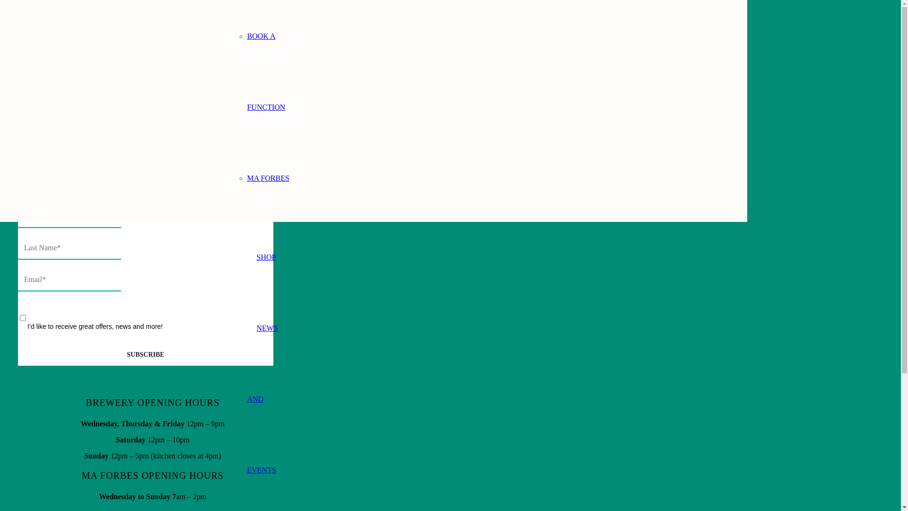 The width and height of the screenshot is (908, 511). Describe the element at coordinates (266, 257) in the screenshot. I see `SHOP` at that location.